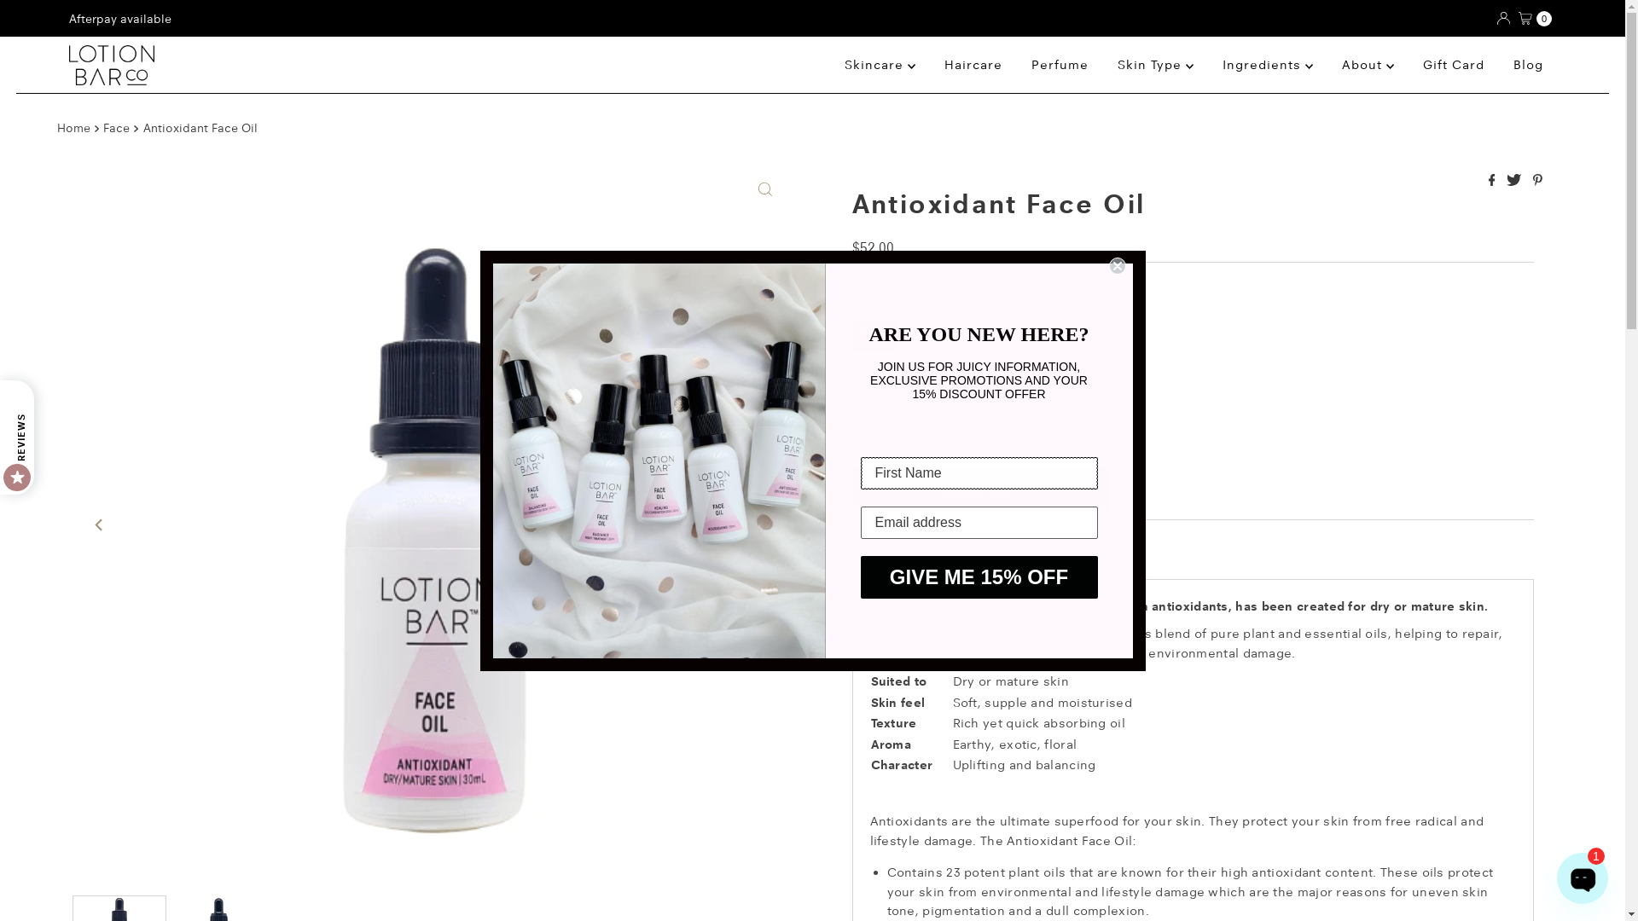  What do you see at coordinates (979, 577) in the screenshot?
I see `GIVE ME 15% OFF` at bounding box center [979, 577].